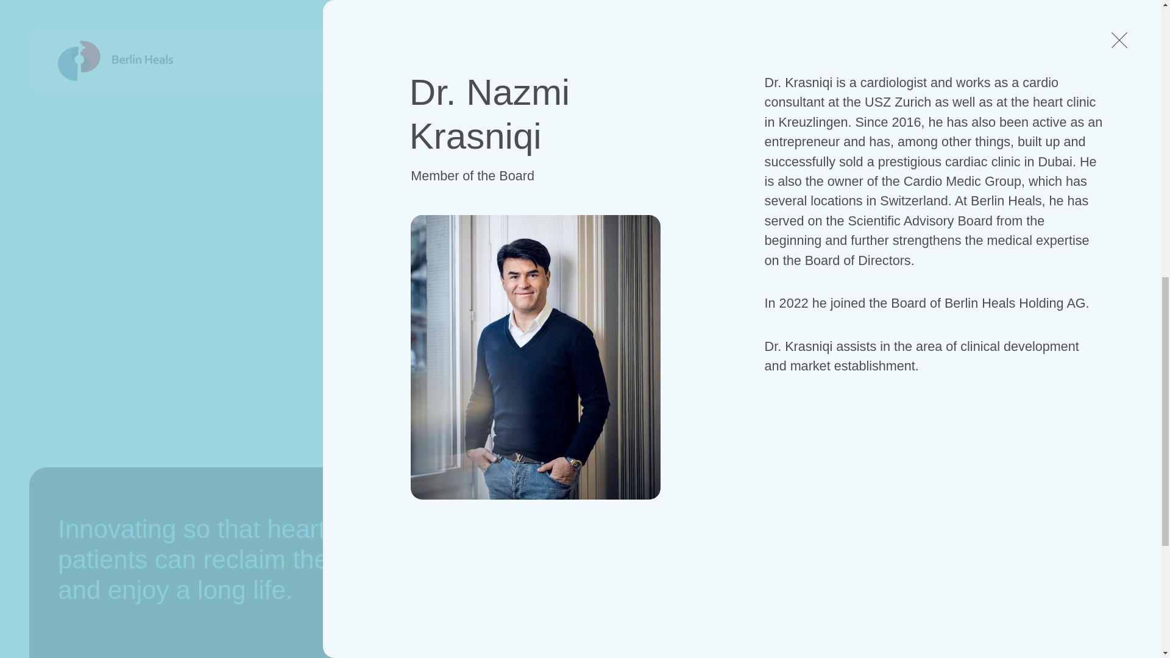  Describe the element at coordinates (965, 592) in the screenshot. I see `LinkedIn` at that location.